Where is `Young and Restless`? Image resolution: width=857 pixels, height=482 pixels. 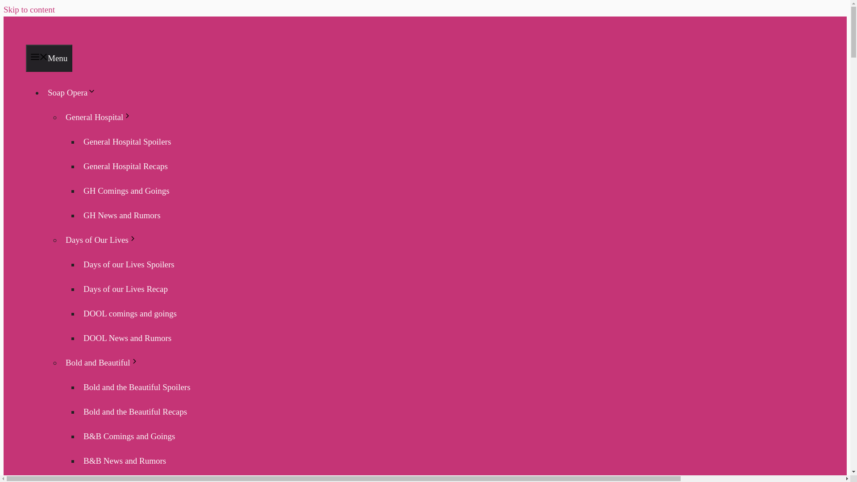 Young and Restless is located at coordinates (105, 479).